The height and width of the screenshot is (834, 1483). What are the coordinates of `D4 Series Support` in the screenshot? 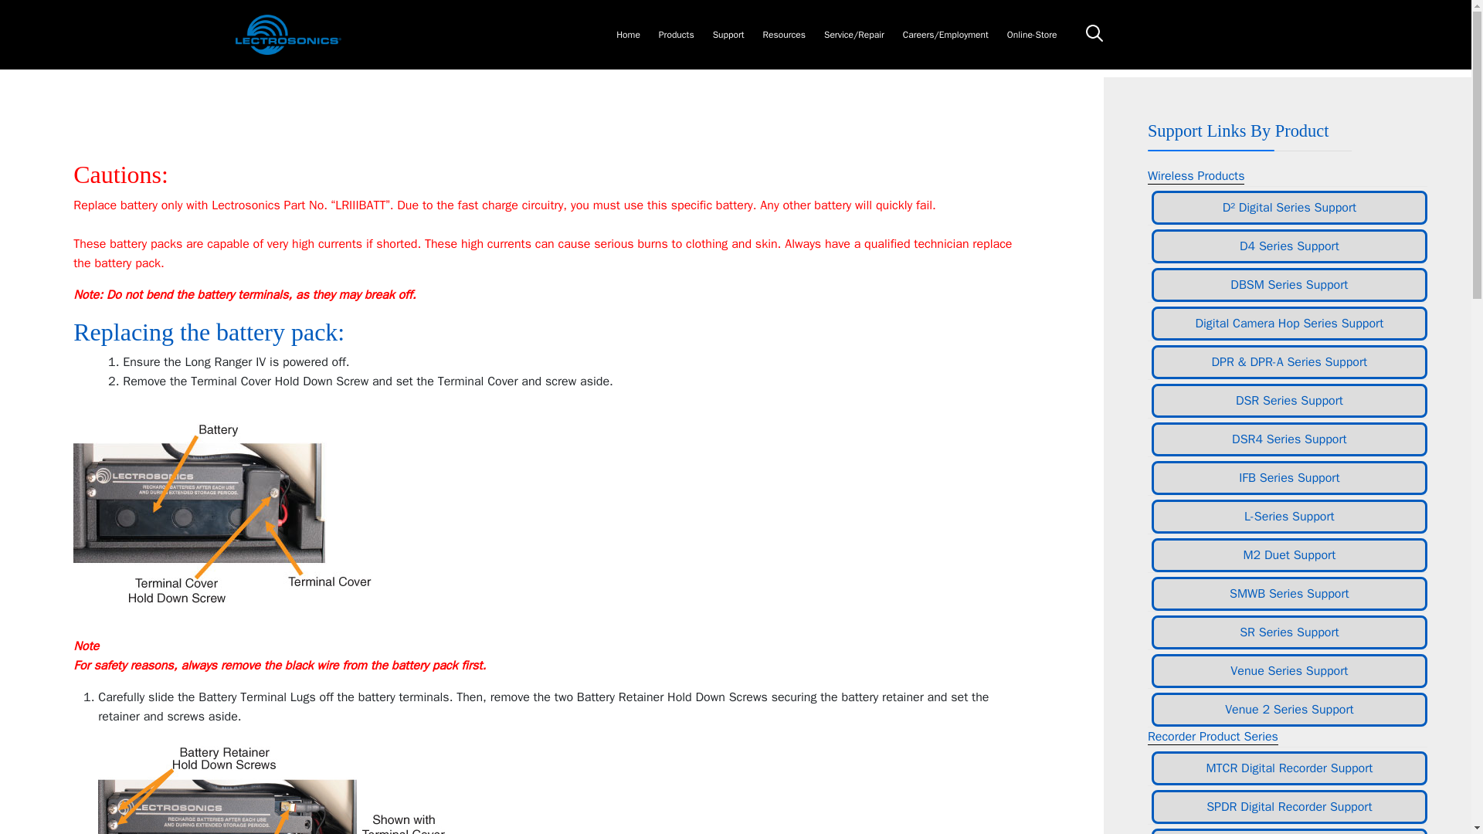 It's located at (1289, 246).